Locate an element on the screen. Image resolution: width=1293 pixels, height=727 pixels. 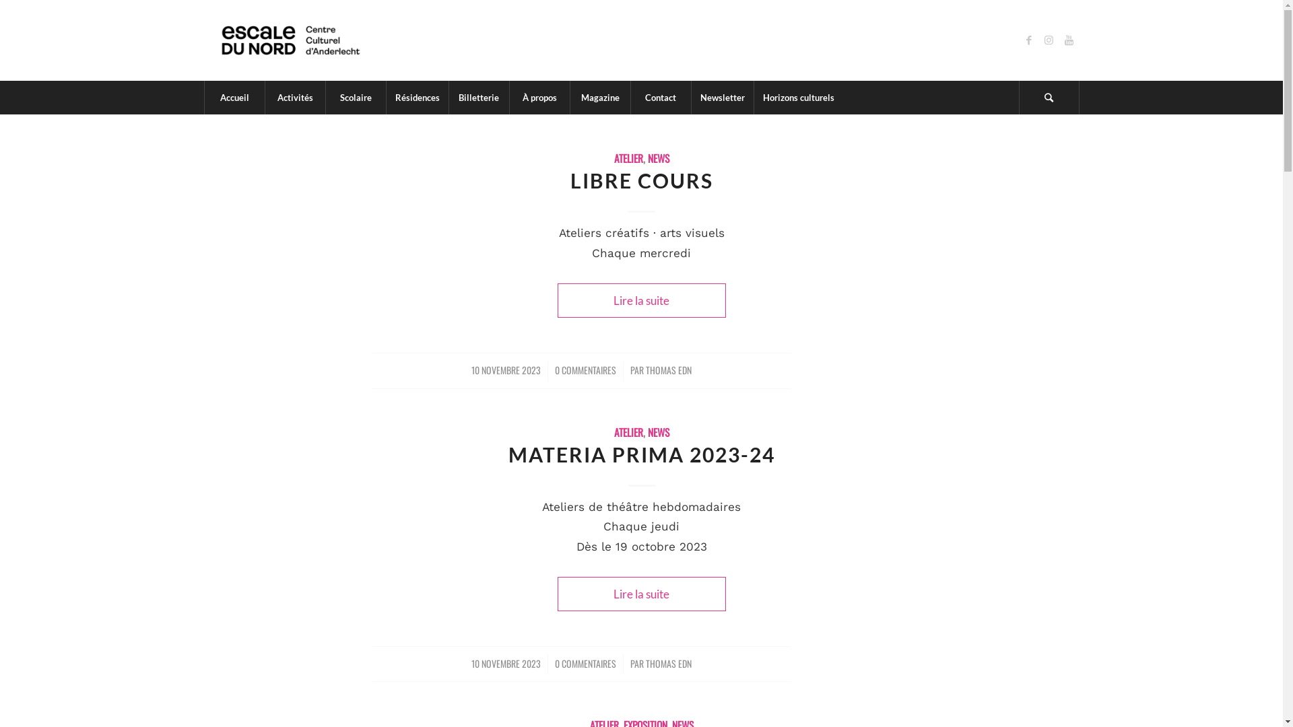
Magazine is located at coordinates (600, 98).